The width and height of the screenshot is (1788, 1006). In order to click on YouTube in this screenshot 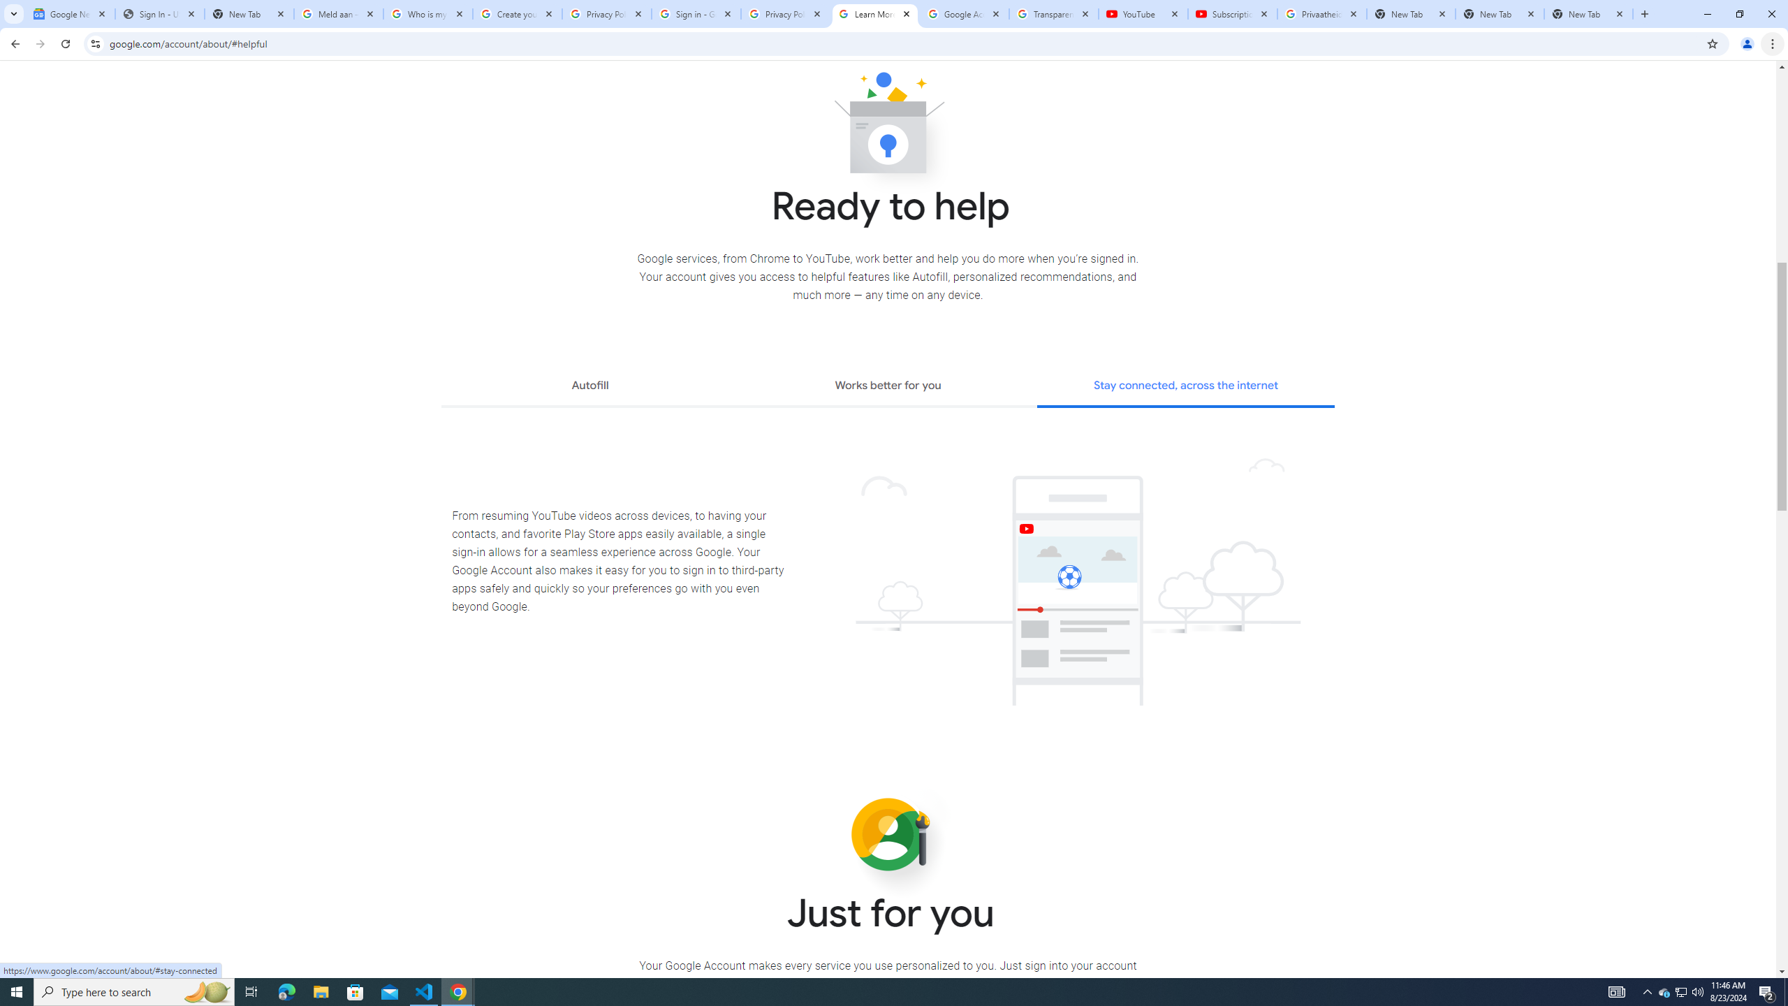, I will do `click(1143, 14)`.